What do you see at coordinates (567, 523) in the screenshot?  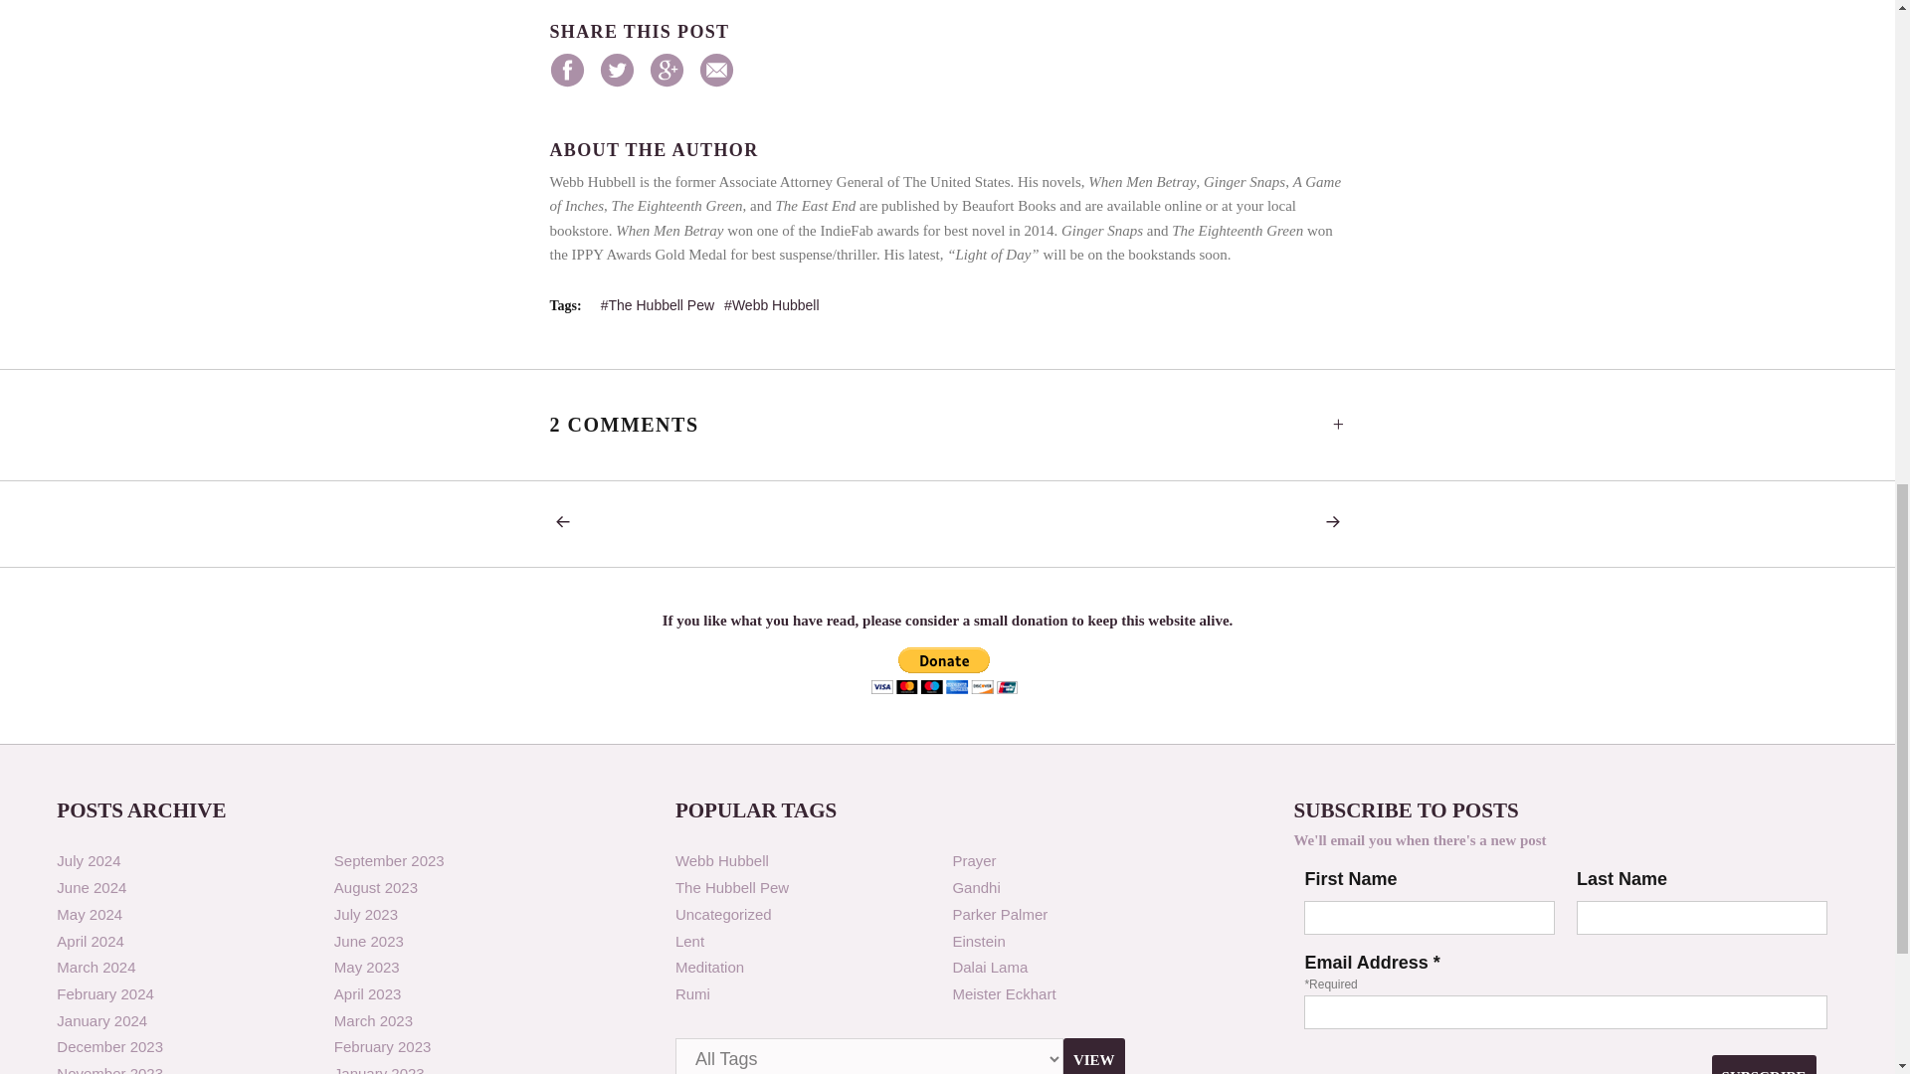 I see `PREVIOUS POST: AS LONG AS THERE IS ONE UPRIGHT MAN` at bounding box center [567, 523].